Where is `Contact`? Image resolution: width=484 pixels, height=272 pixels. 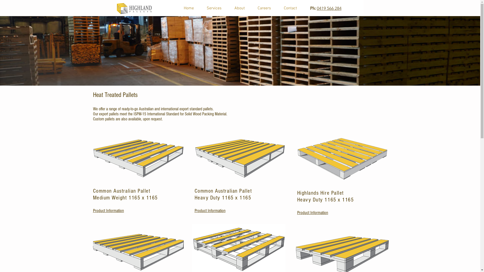
Contact is located at coordinates (290, 9).